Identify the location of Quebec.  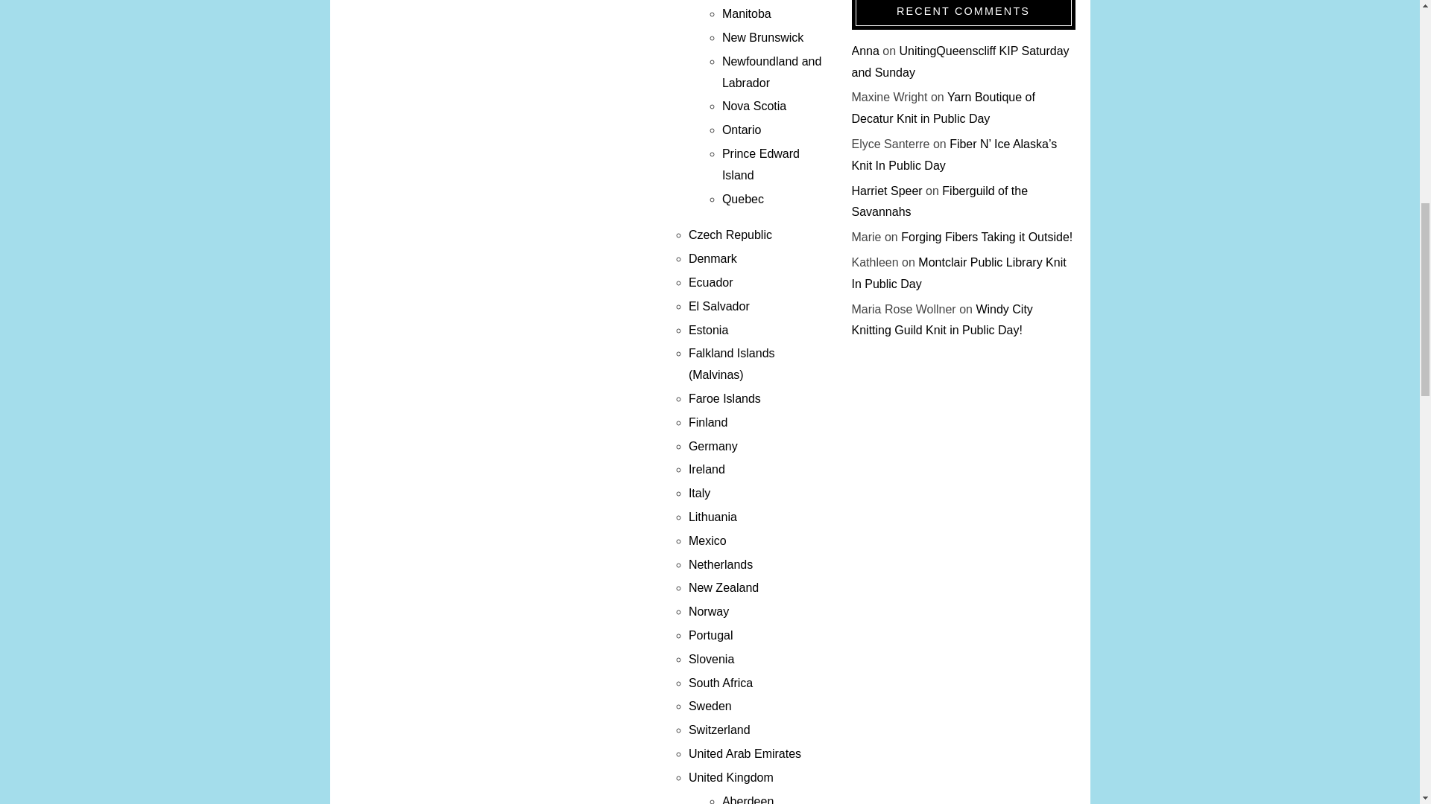
(743, 200).